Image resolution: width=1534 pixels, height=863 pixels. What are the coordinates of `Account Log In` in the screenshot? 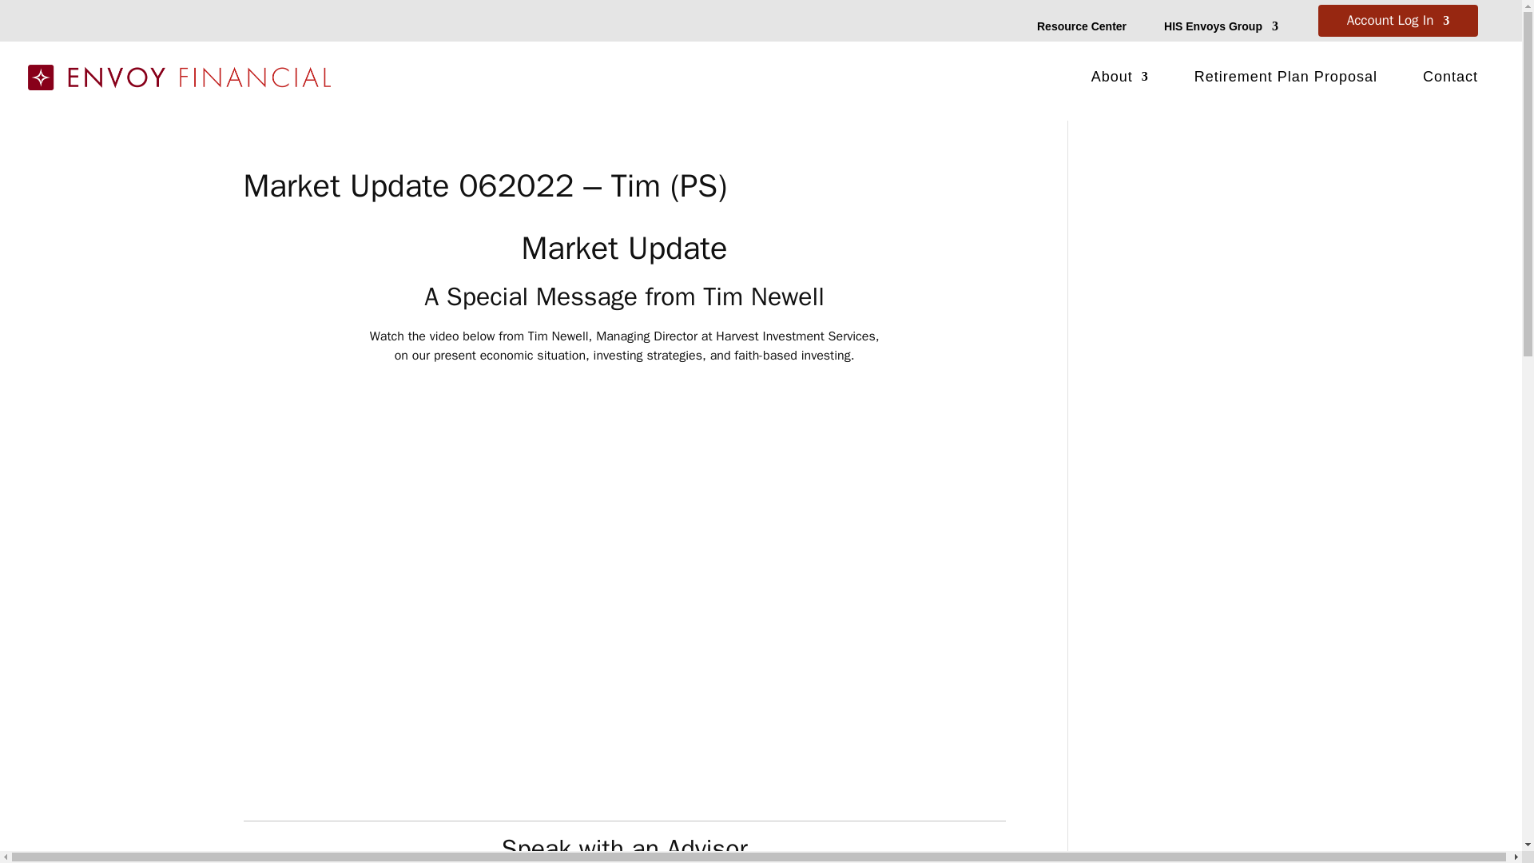 It's located at (1398, 24).